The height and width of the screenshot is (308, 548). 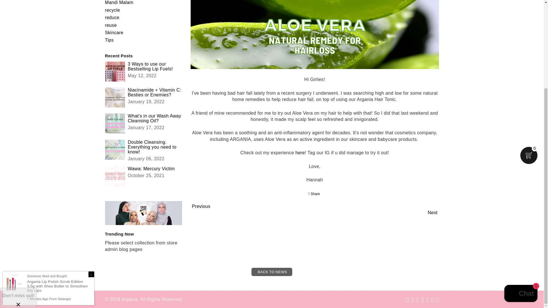 What do you see at coordinates (201, 206) in the screenshot?
I see `Previous` at bounding box center [201, 206].